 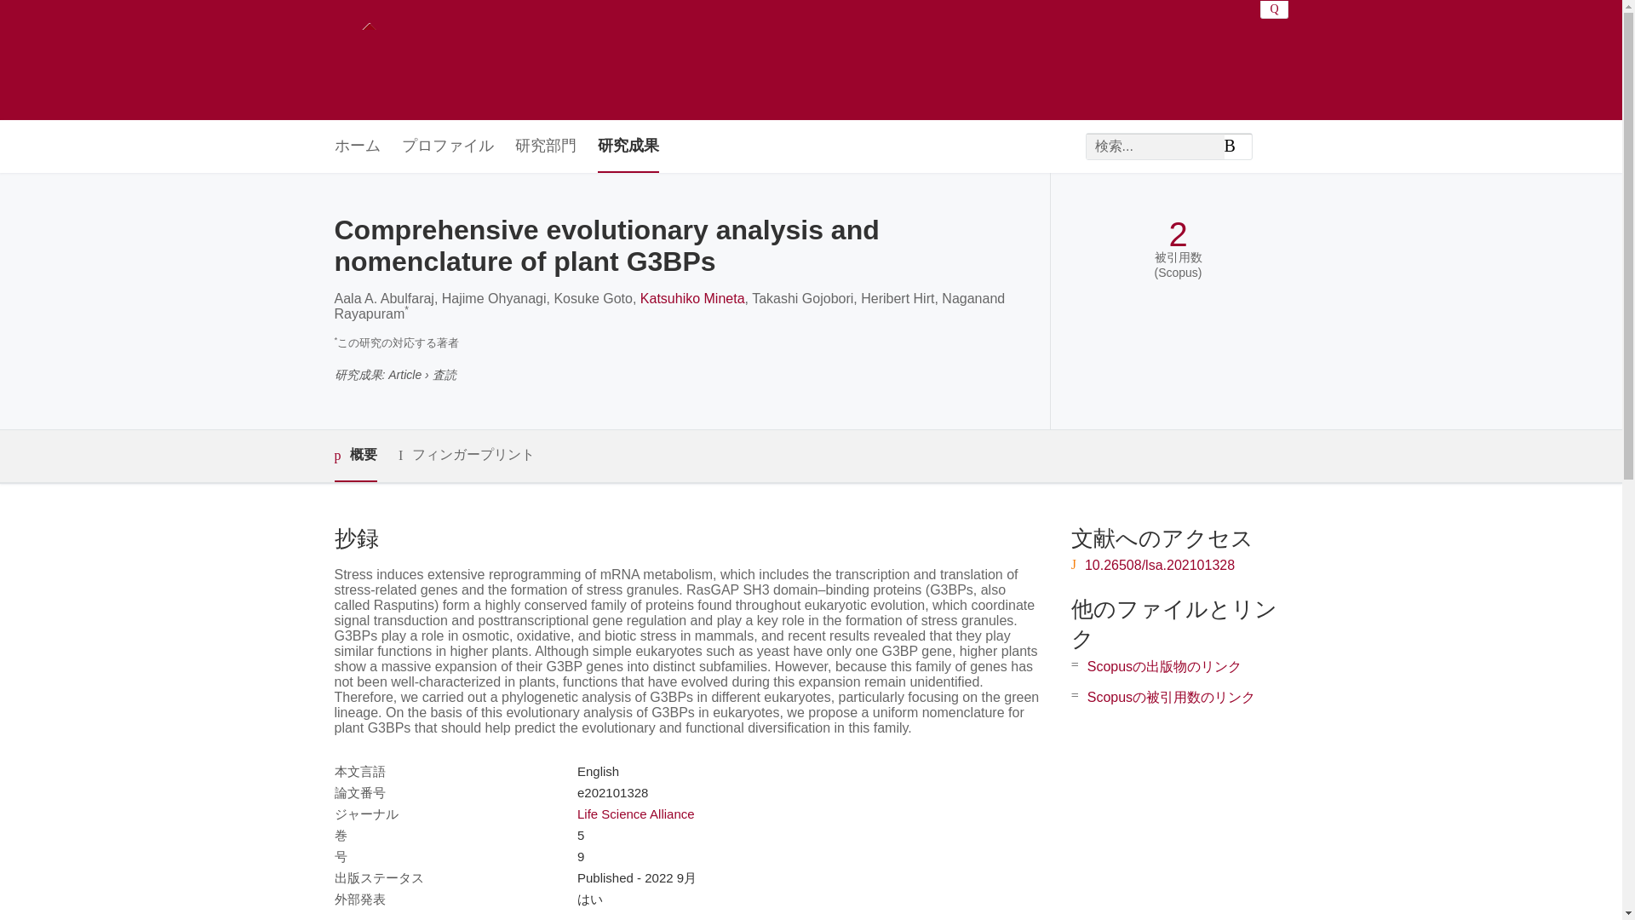 I want to click on Katsuhiko Mineta, so click(x=693, y=298).